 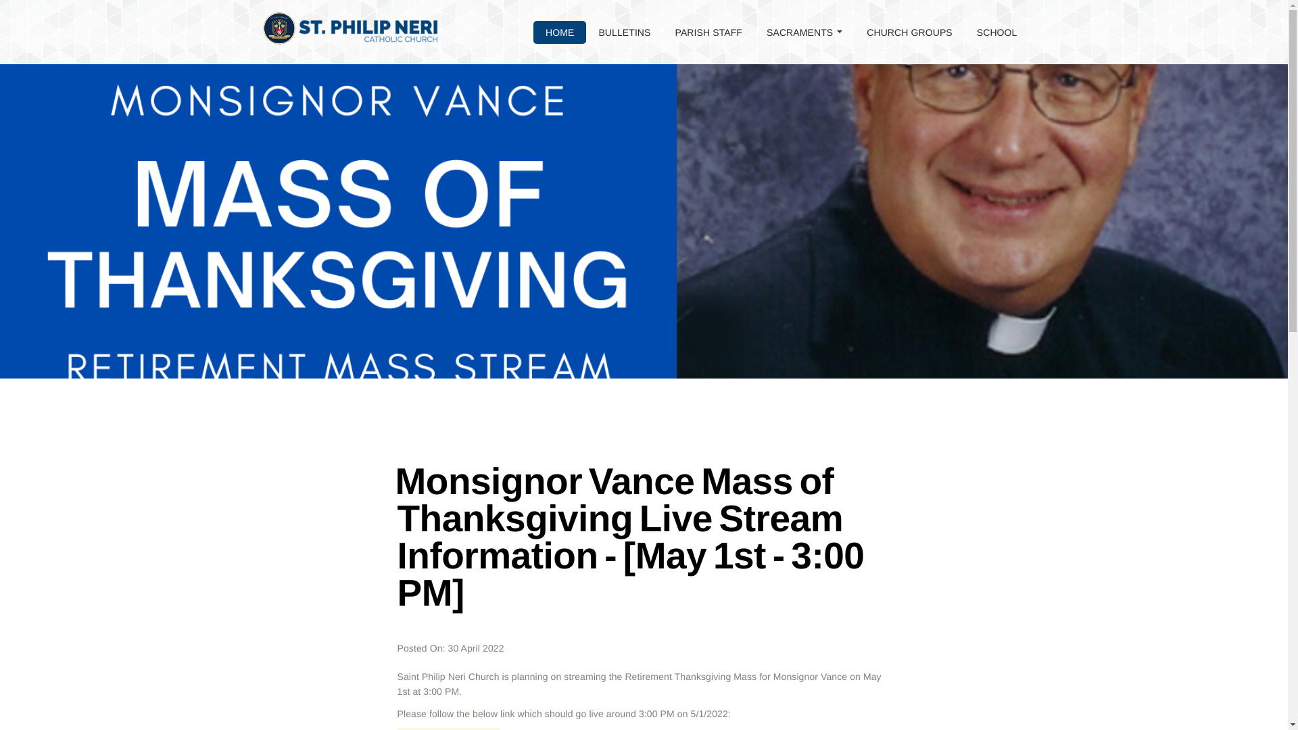 I want to click on PARISH STAFF, so click(x=708, y=32).